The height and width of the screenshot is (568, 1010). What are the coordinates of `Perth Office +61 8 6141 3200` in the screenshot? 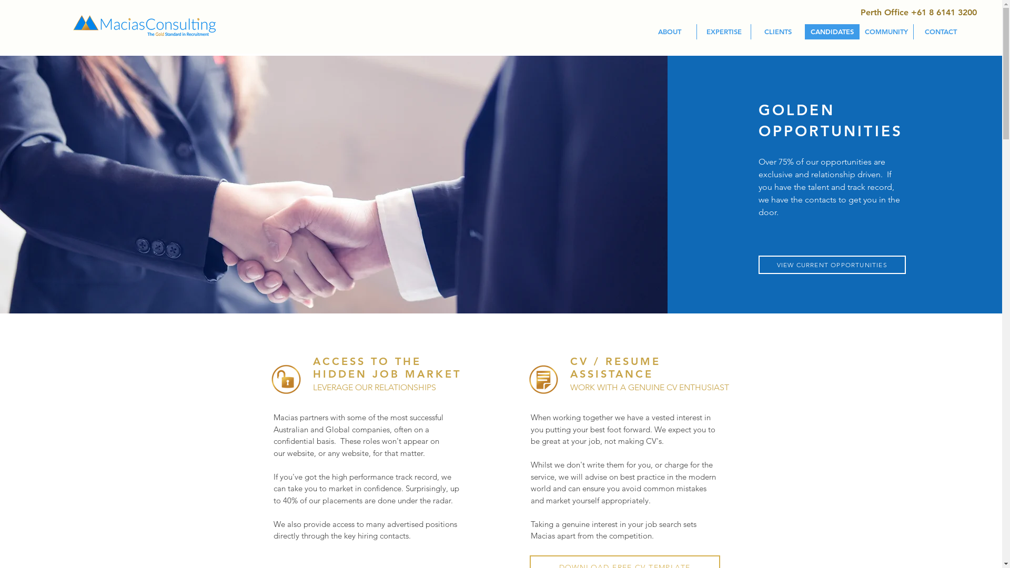 It's located at (918, 13).